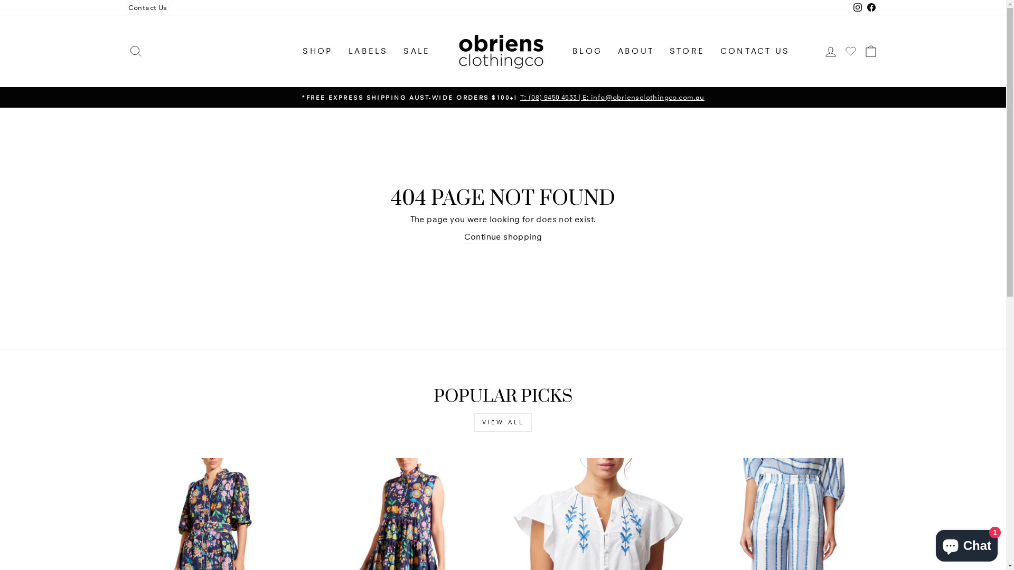 The height and width of the screenshot is (570, 1014). What do you see at coordinates (503, 237) in the screenshot?
I see `Continue shopping` at bounding box center [503, 237].